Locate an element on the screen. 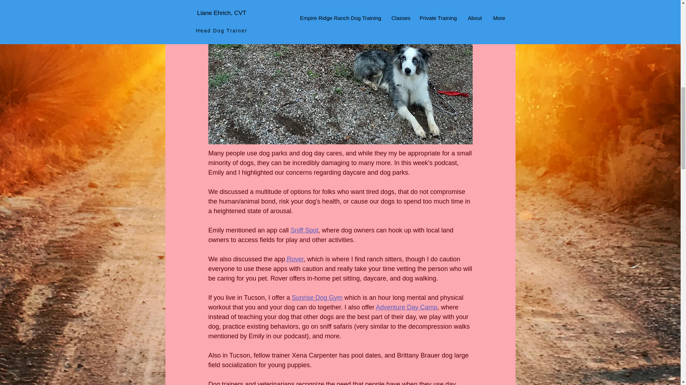  Adventure Day Camp is located at coordinates (406, 307).